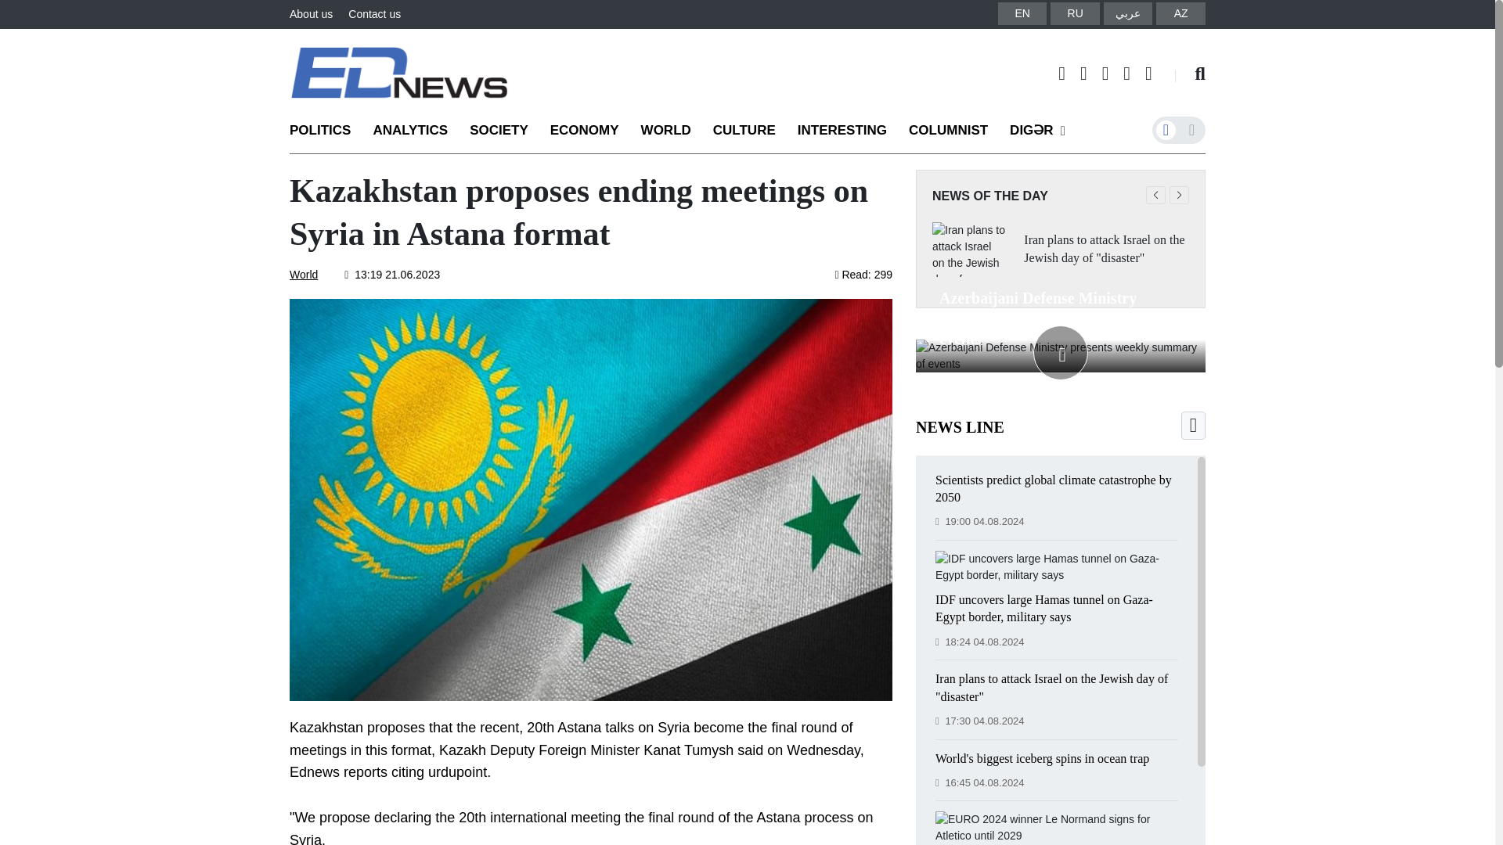  Describe the element at coordinates (955, 130) in the screenshot. I see `COLUMNIST` at that location.